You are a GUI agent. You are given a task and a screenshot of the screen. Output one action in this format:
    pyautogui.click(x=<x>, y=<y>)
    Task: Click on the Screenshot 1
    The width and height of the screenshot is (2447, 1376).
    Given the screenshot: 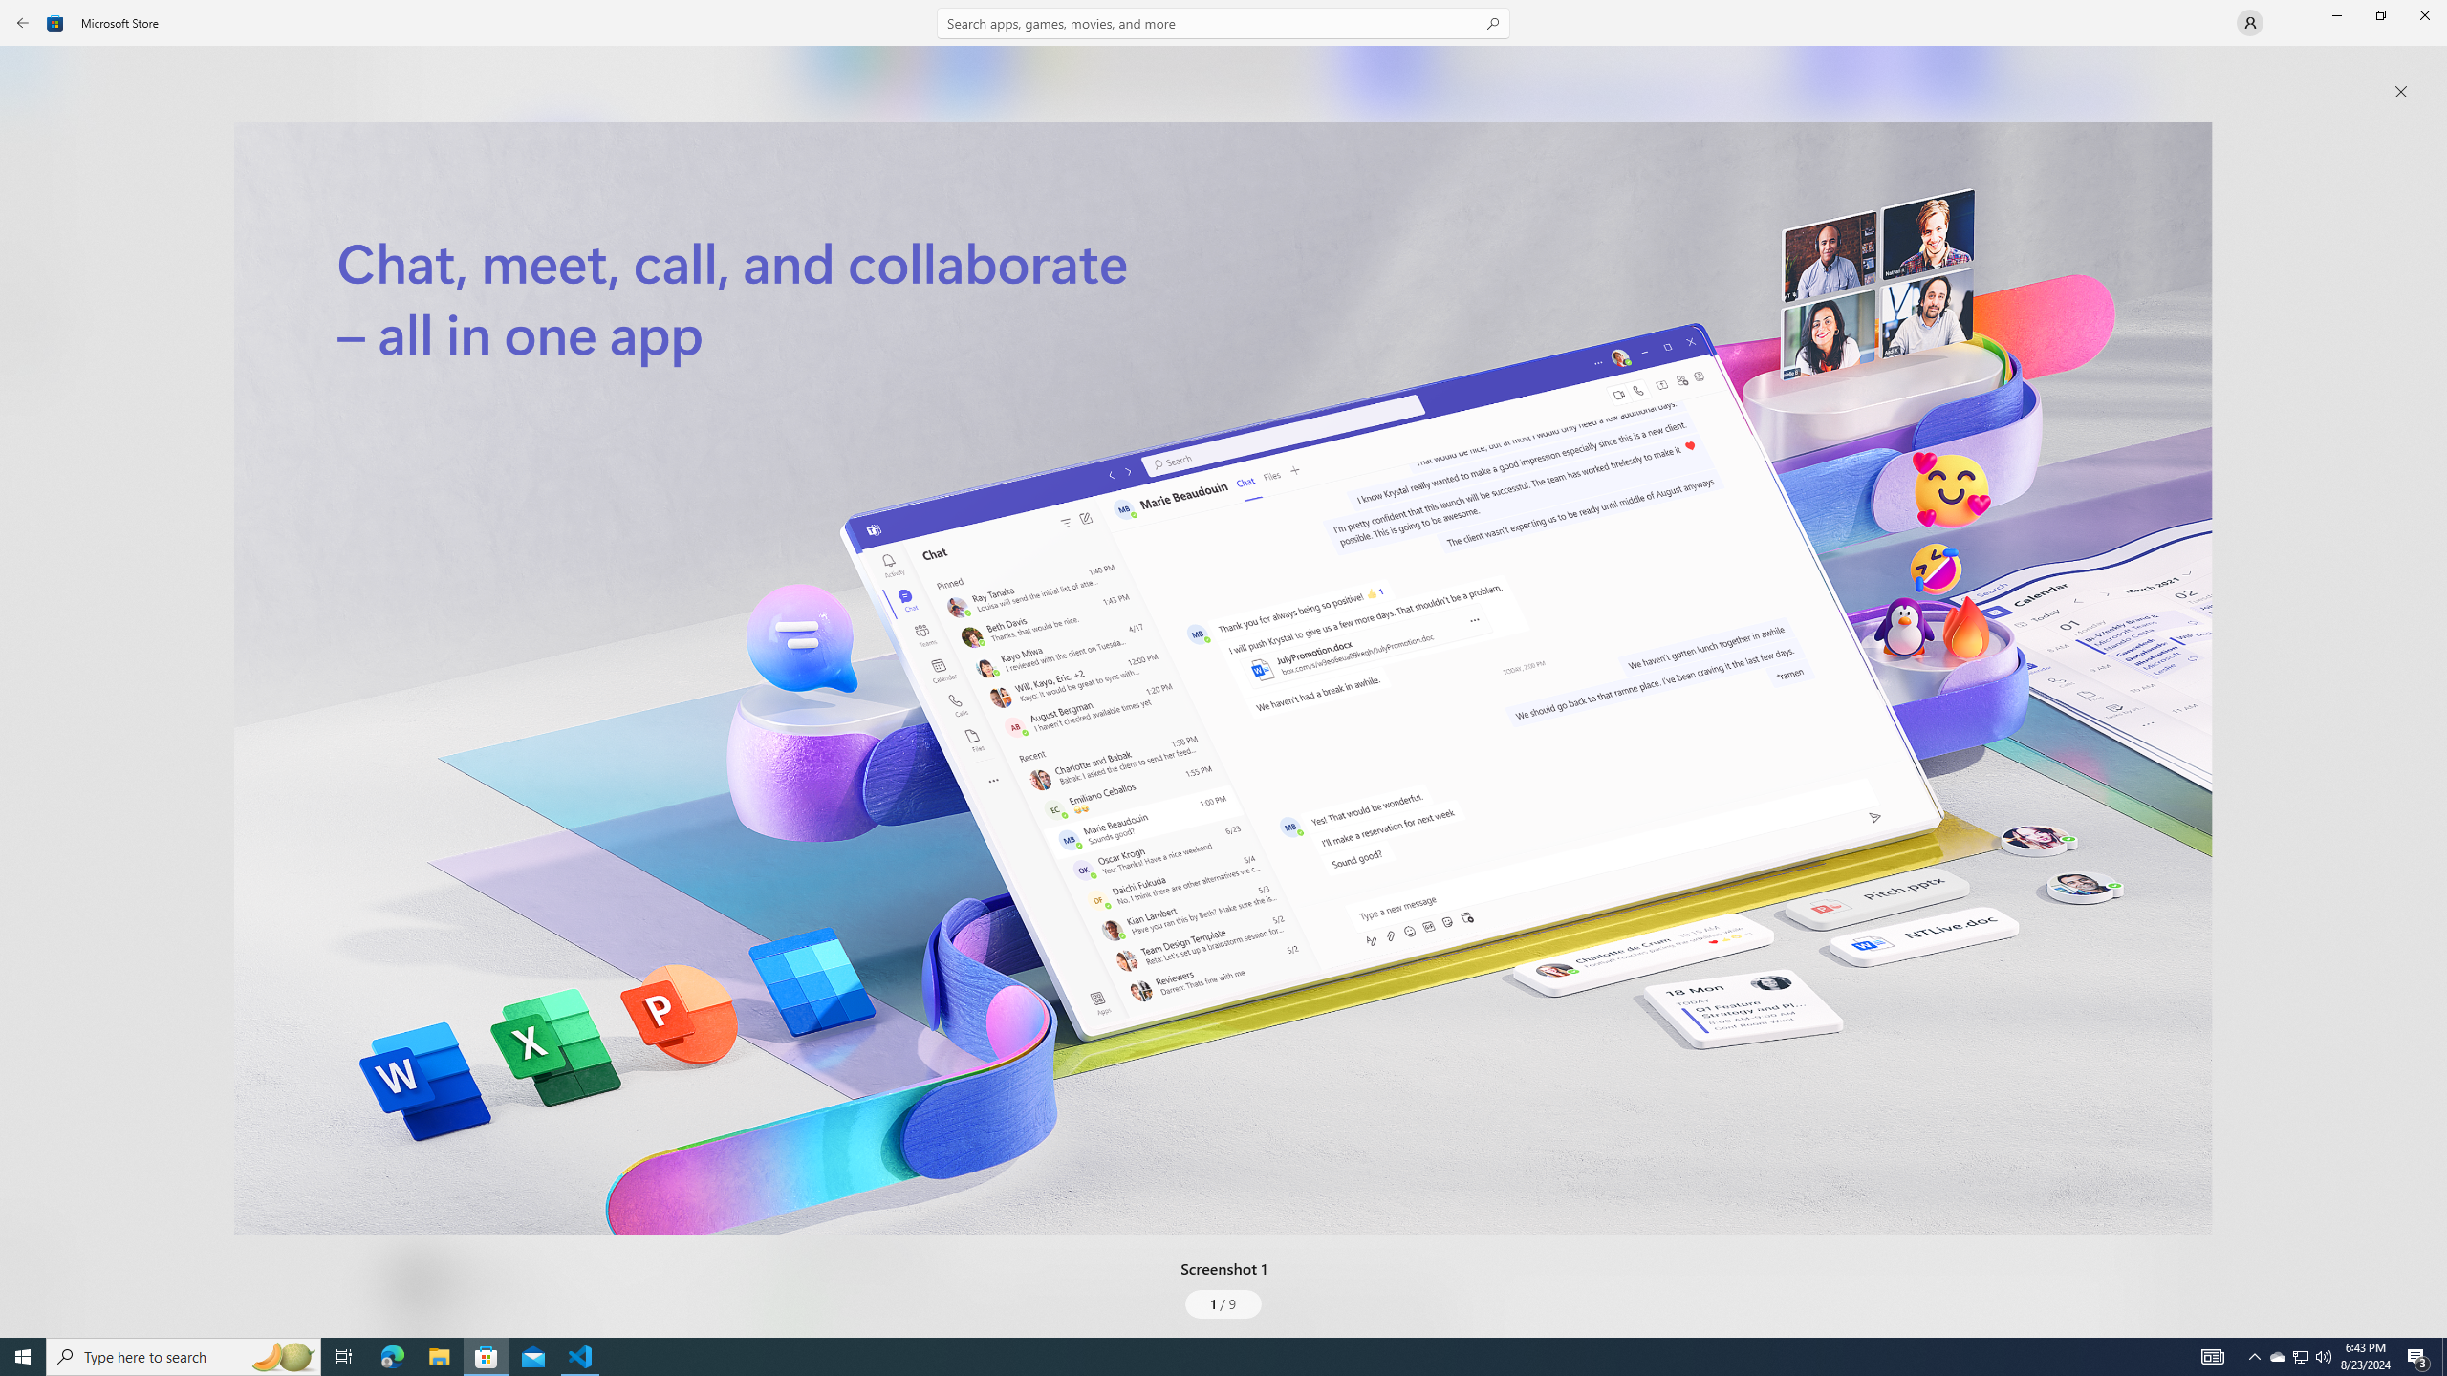 What is the action you would take?
    pyautogui.click(x=1223, y=678)
    